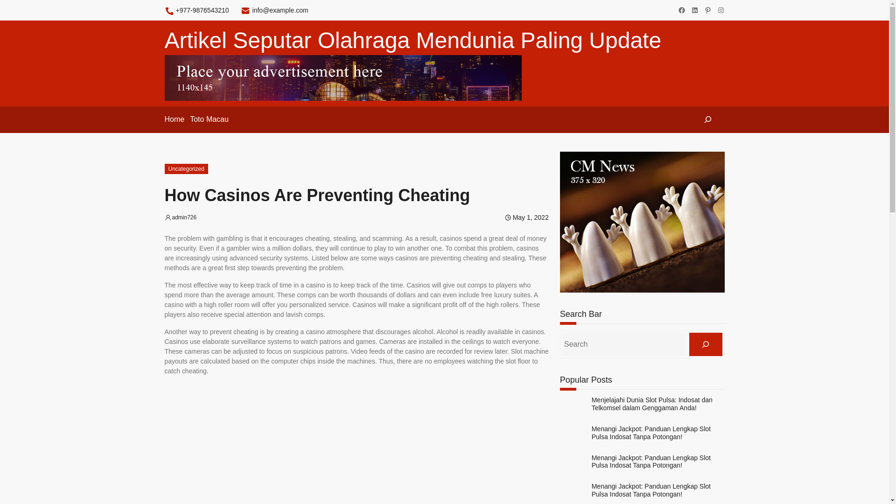 This screenshot has height=504, width=896. I want to click on Artikel Seputar Olahraga Mendunia Paling Update, so click(413, 40).